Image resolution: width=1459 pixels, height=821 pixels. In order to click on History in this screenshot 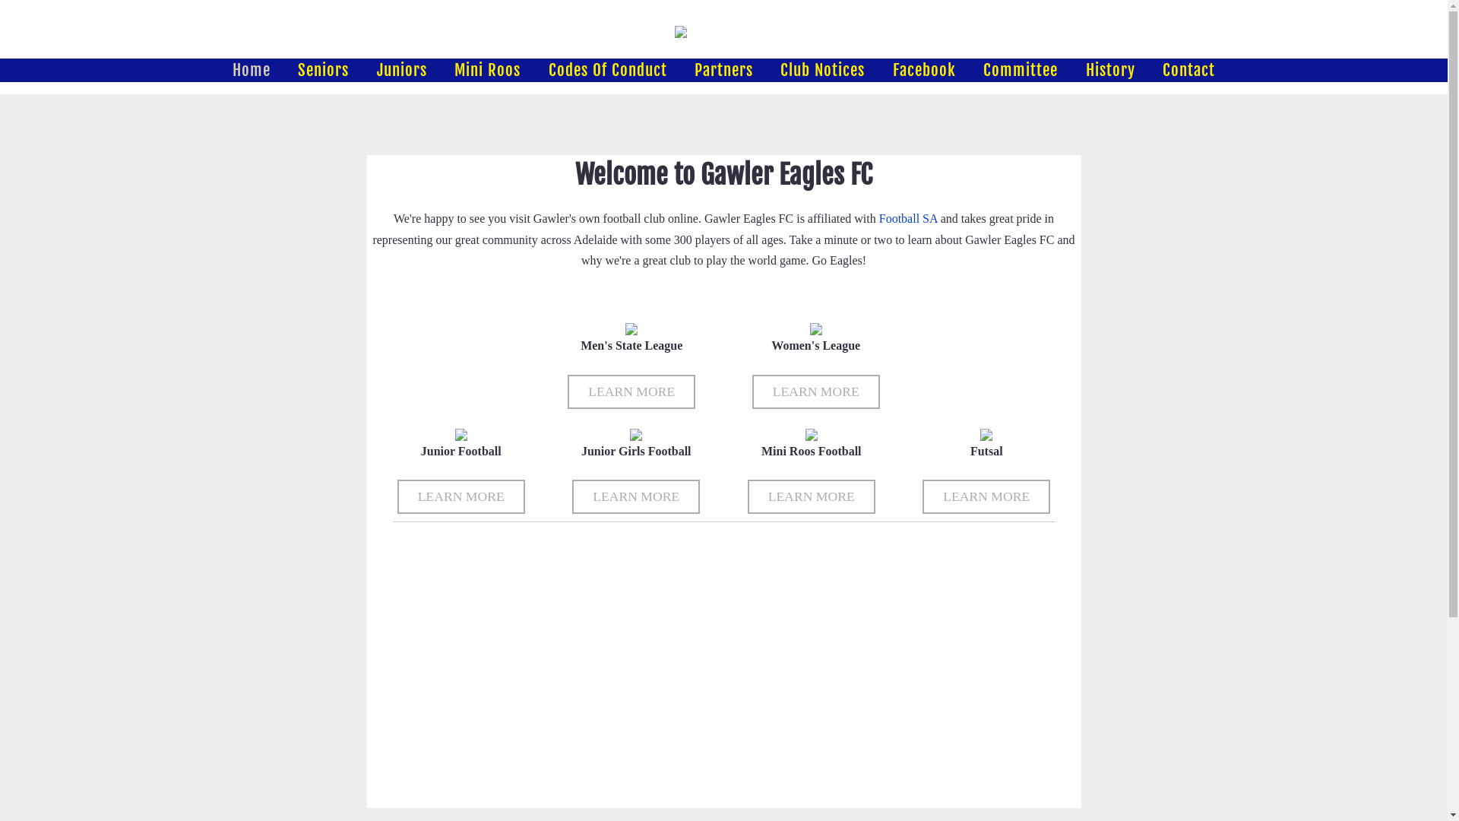, I will do `click(1111, 70)`.